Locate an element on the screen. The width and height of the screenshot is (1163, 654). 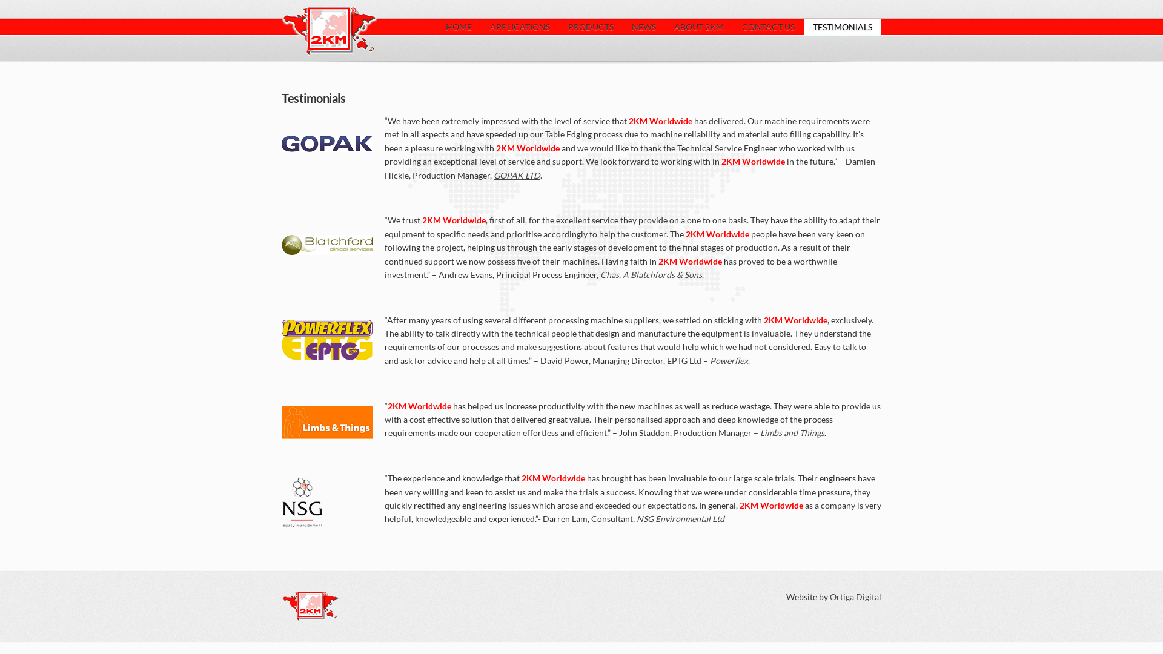
CONTACT US is located at coordinates (768, 27).